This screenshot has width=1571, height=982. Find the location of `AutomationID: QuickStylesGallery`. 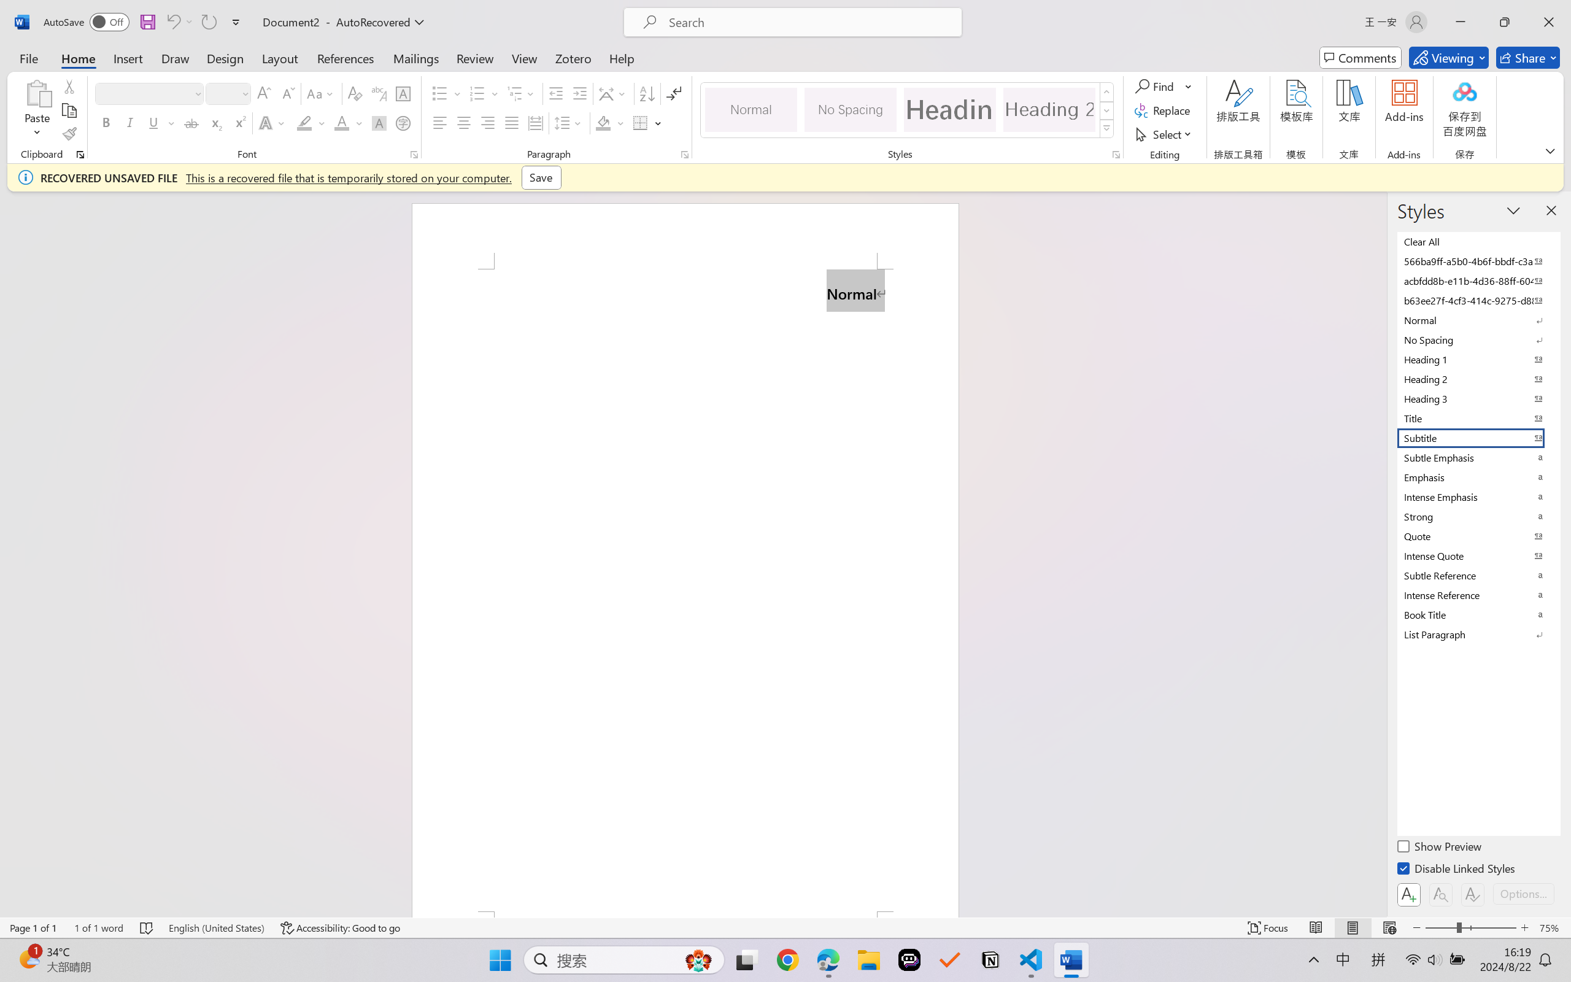

AutomationID: QuickStylesGallery is located at coordinates (908, 110).